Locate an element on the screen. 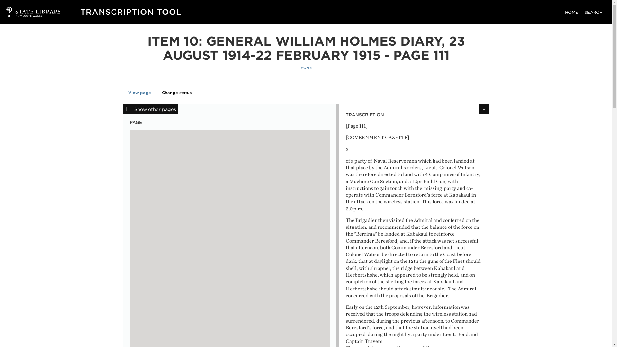  Home is located at coordinates (130, 12).